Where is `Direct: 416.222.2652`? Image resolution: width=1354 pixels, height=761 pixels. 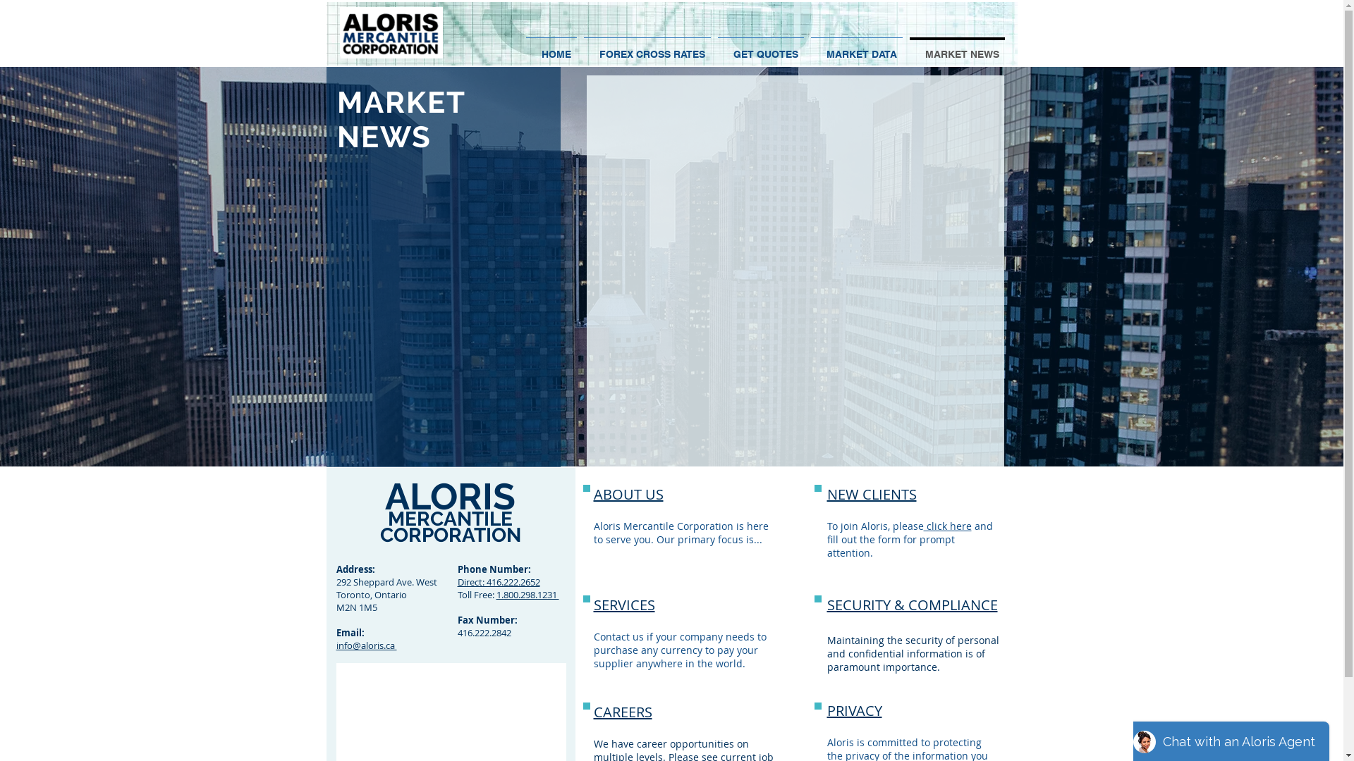 Direct: 416.222.2652 is located at coordinates (498, 582).